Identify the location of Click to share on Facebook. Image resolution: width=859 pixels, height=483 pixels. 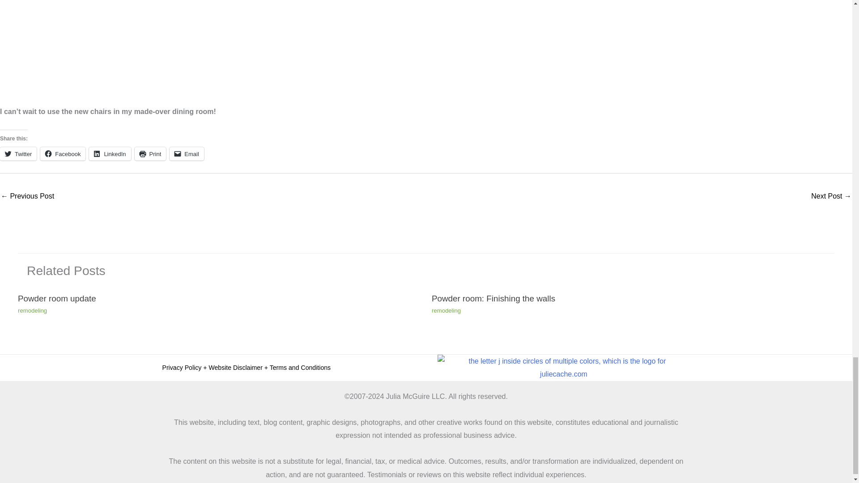
(63, 154).